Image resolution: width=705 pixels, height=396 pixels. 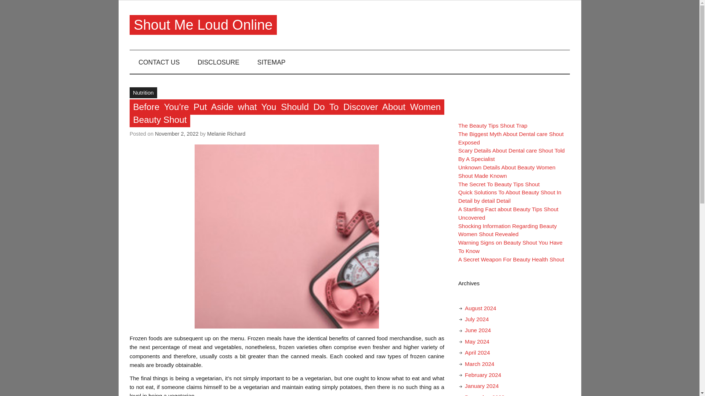 What do you see at coordinates (143, 92) in the screenshot?
I see `Nutrition` at bounding box center [143, 92].